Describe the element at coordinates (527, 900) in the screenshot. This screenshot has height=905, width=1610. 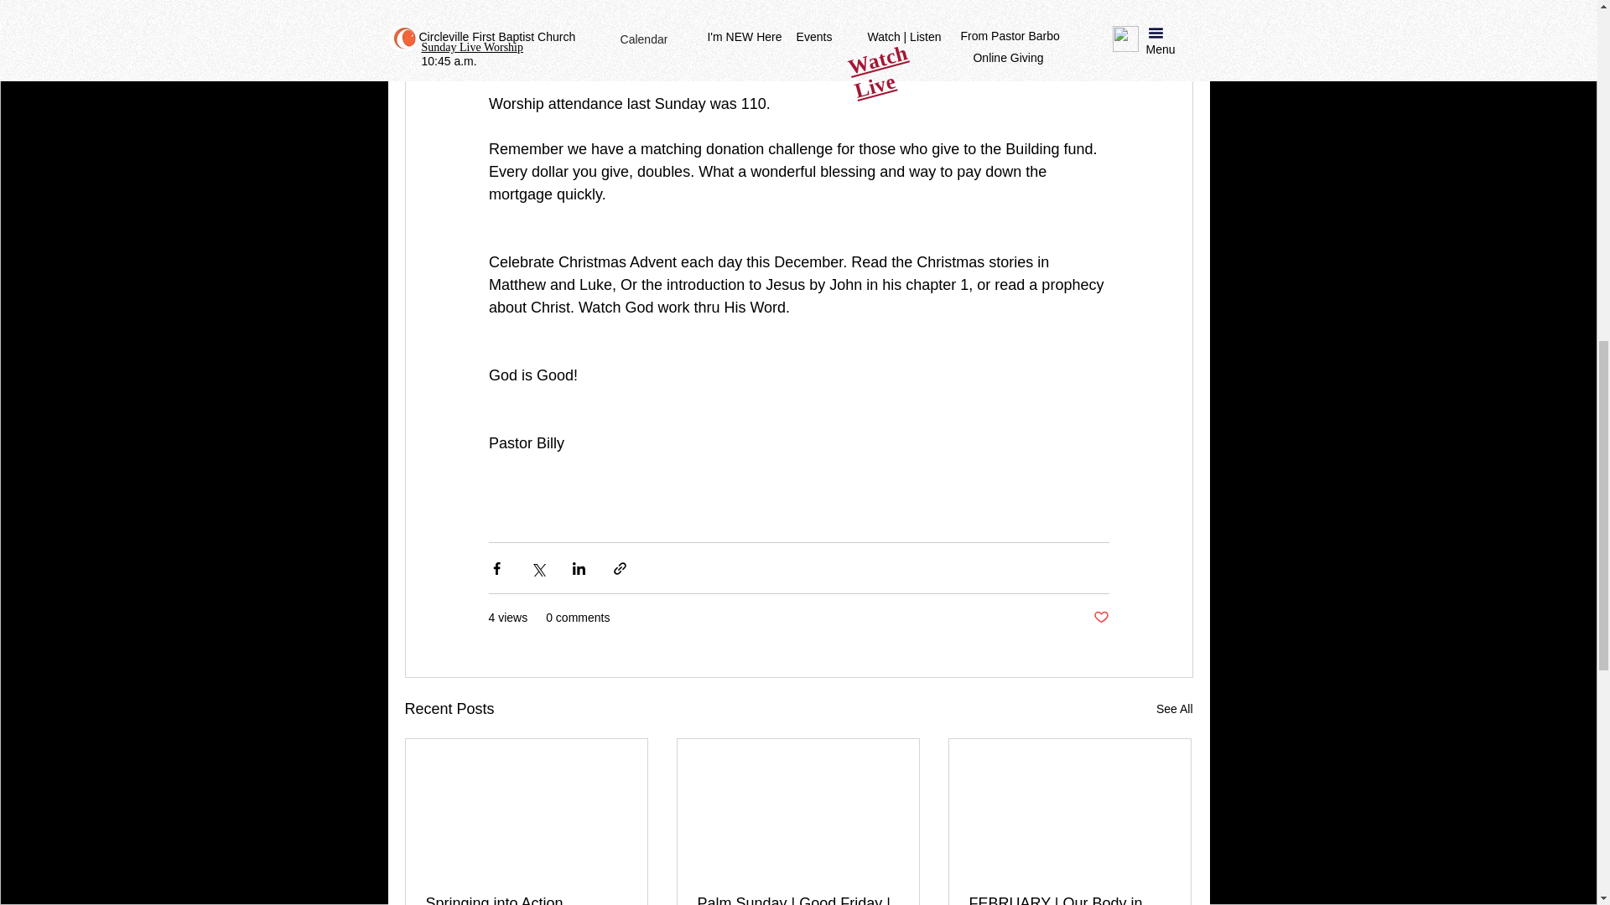
I see `Springing into Action` at that location.